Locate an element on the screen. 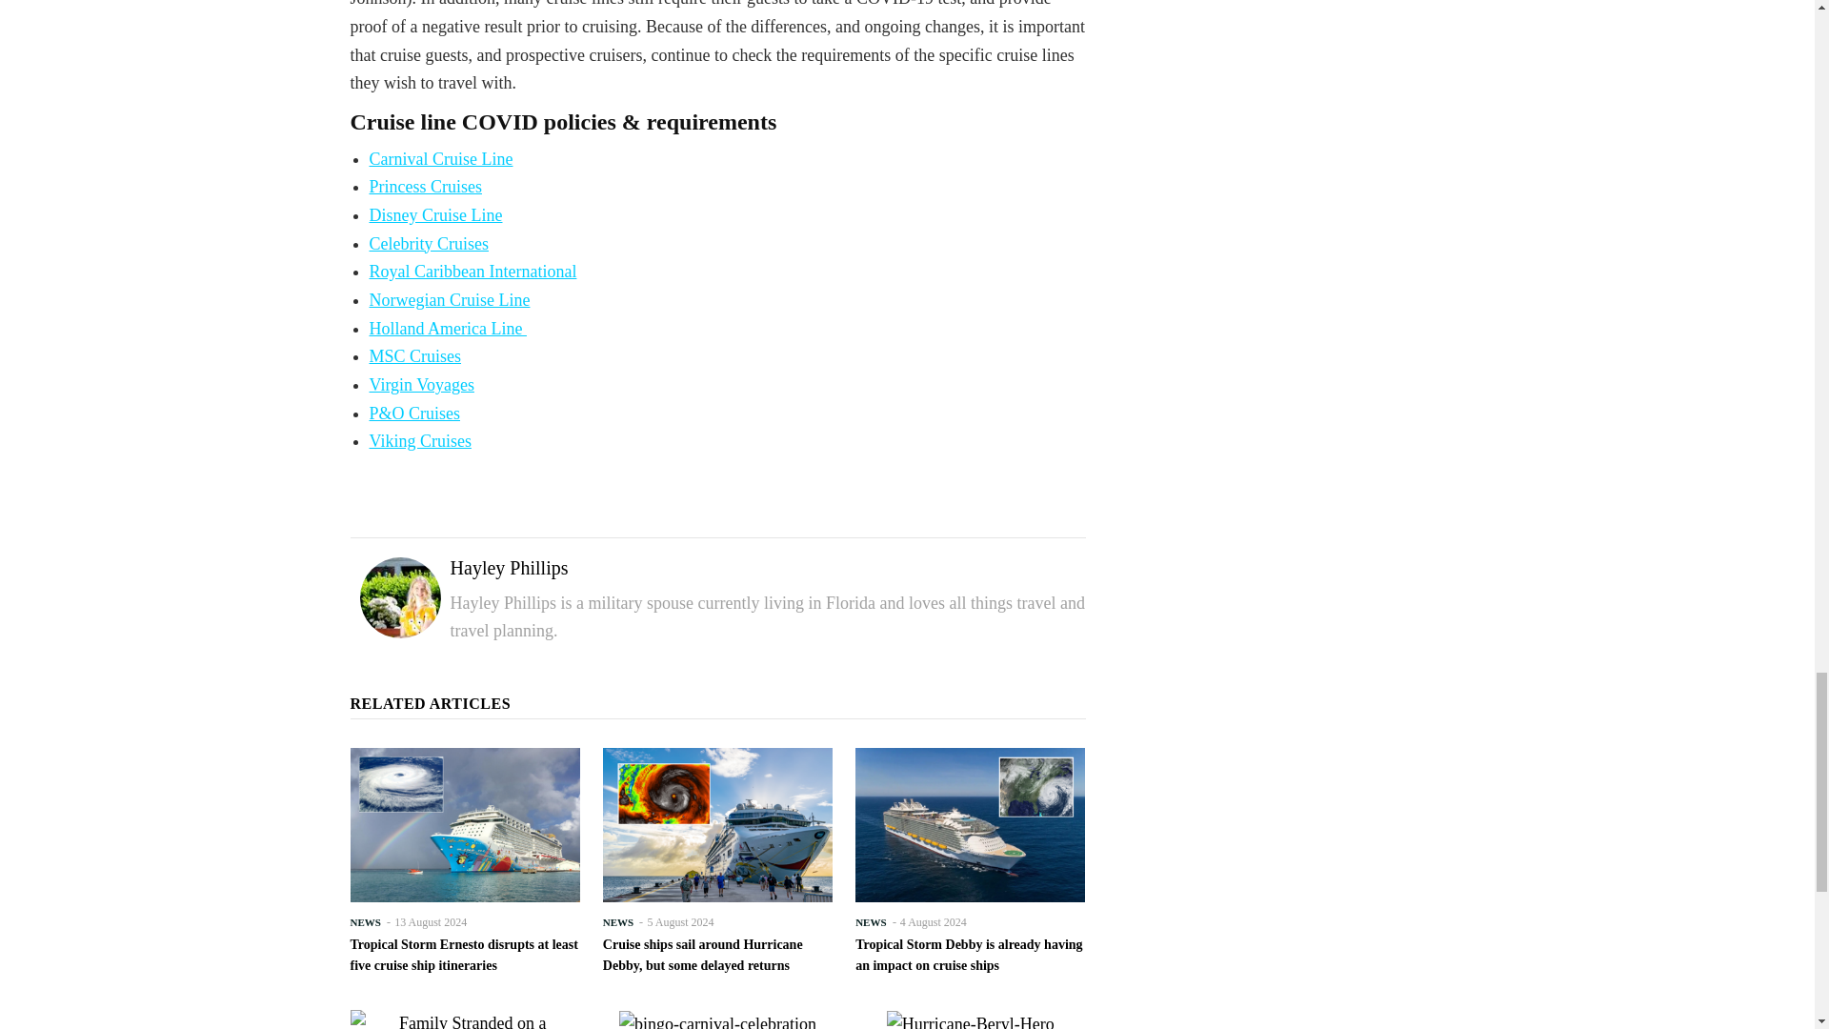 Image resolution: width=1829 pixels, height=1029 pixels. Royal Caribbean International is located at coordinates (472, 271).